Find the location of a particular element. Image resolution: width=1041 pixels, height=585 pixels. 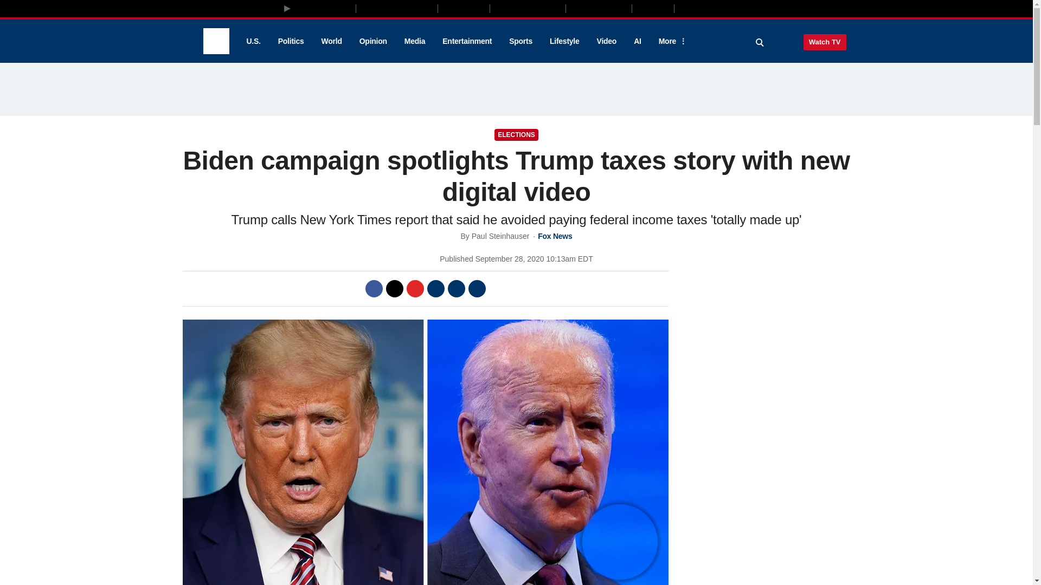

Opinion is located at coordinates (373, 41).